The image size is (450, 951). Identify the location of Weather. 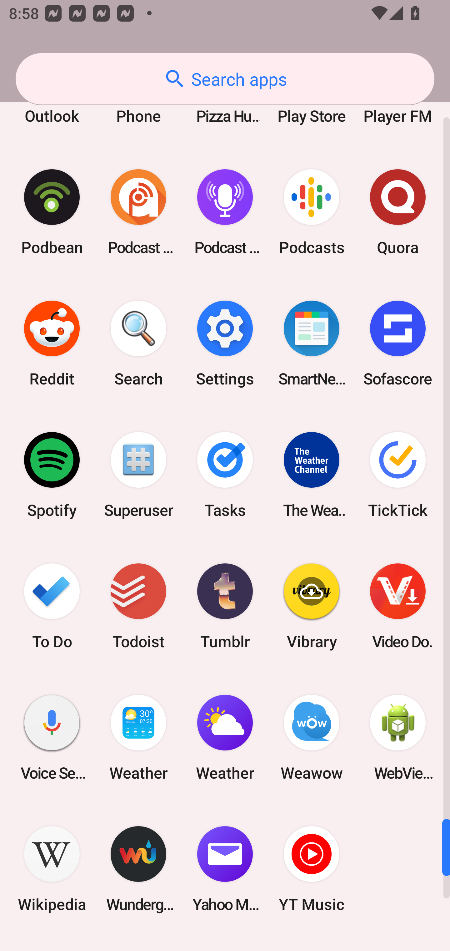
(225, 738).